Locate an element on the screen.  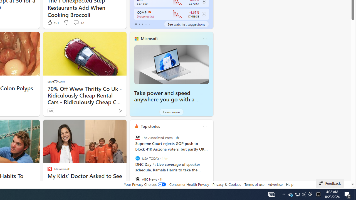
tab-2 is located at coordinates (142, 24).